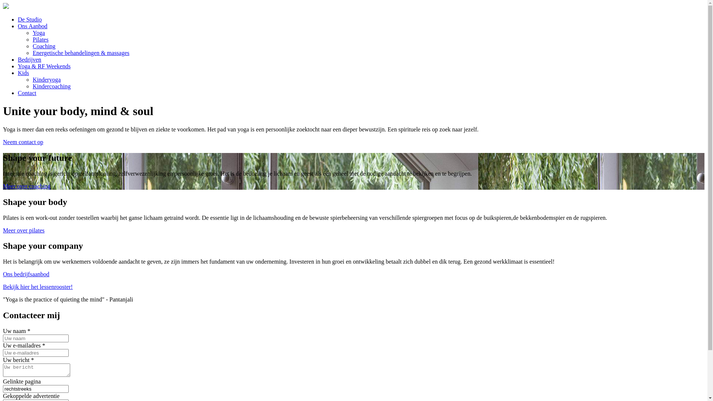  What do you see at coordinates (30, 19) in the screenshot?
I see `De Studio` at bounding box center [30, 19].